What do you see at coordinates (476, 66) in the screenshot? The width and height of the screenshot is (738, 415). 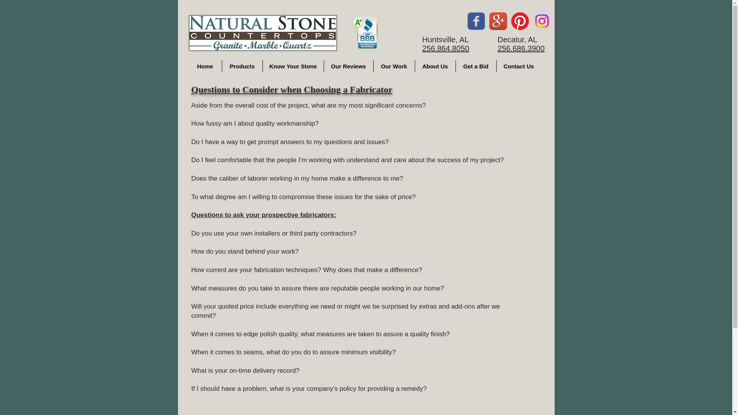 I see `Get a Bid` at bounding box center [476, 66].